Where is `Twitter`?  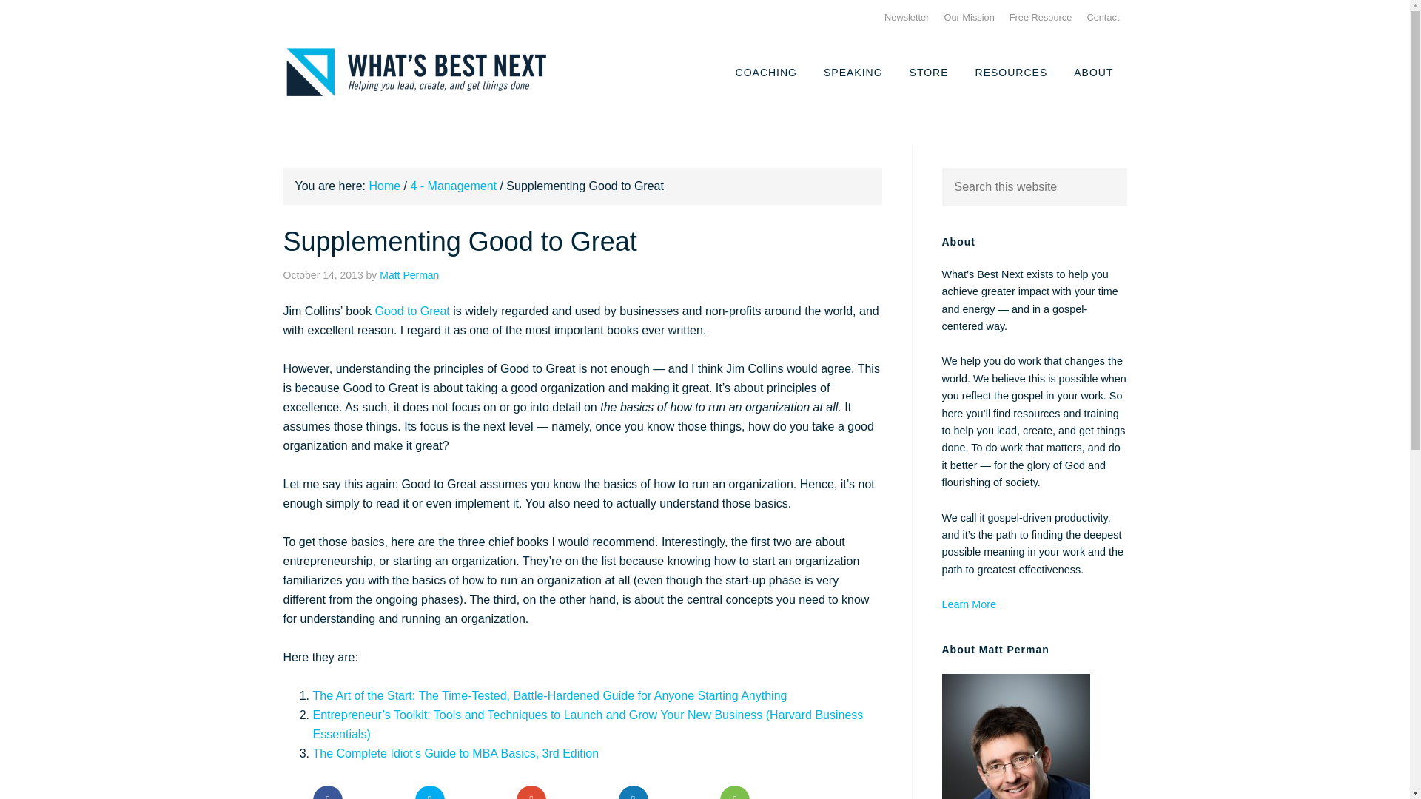
Twitter is located at coordinates (429, 792).